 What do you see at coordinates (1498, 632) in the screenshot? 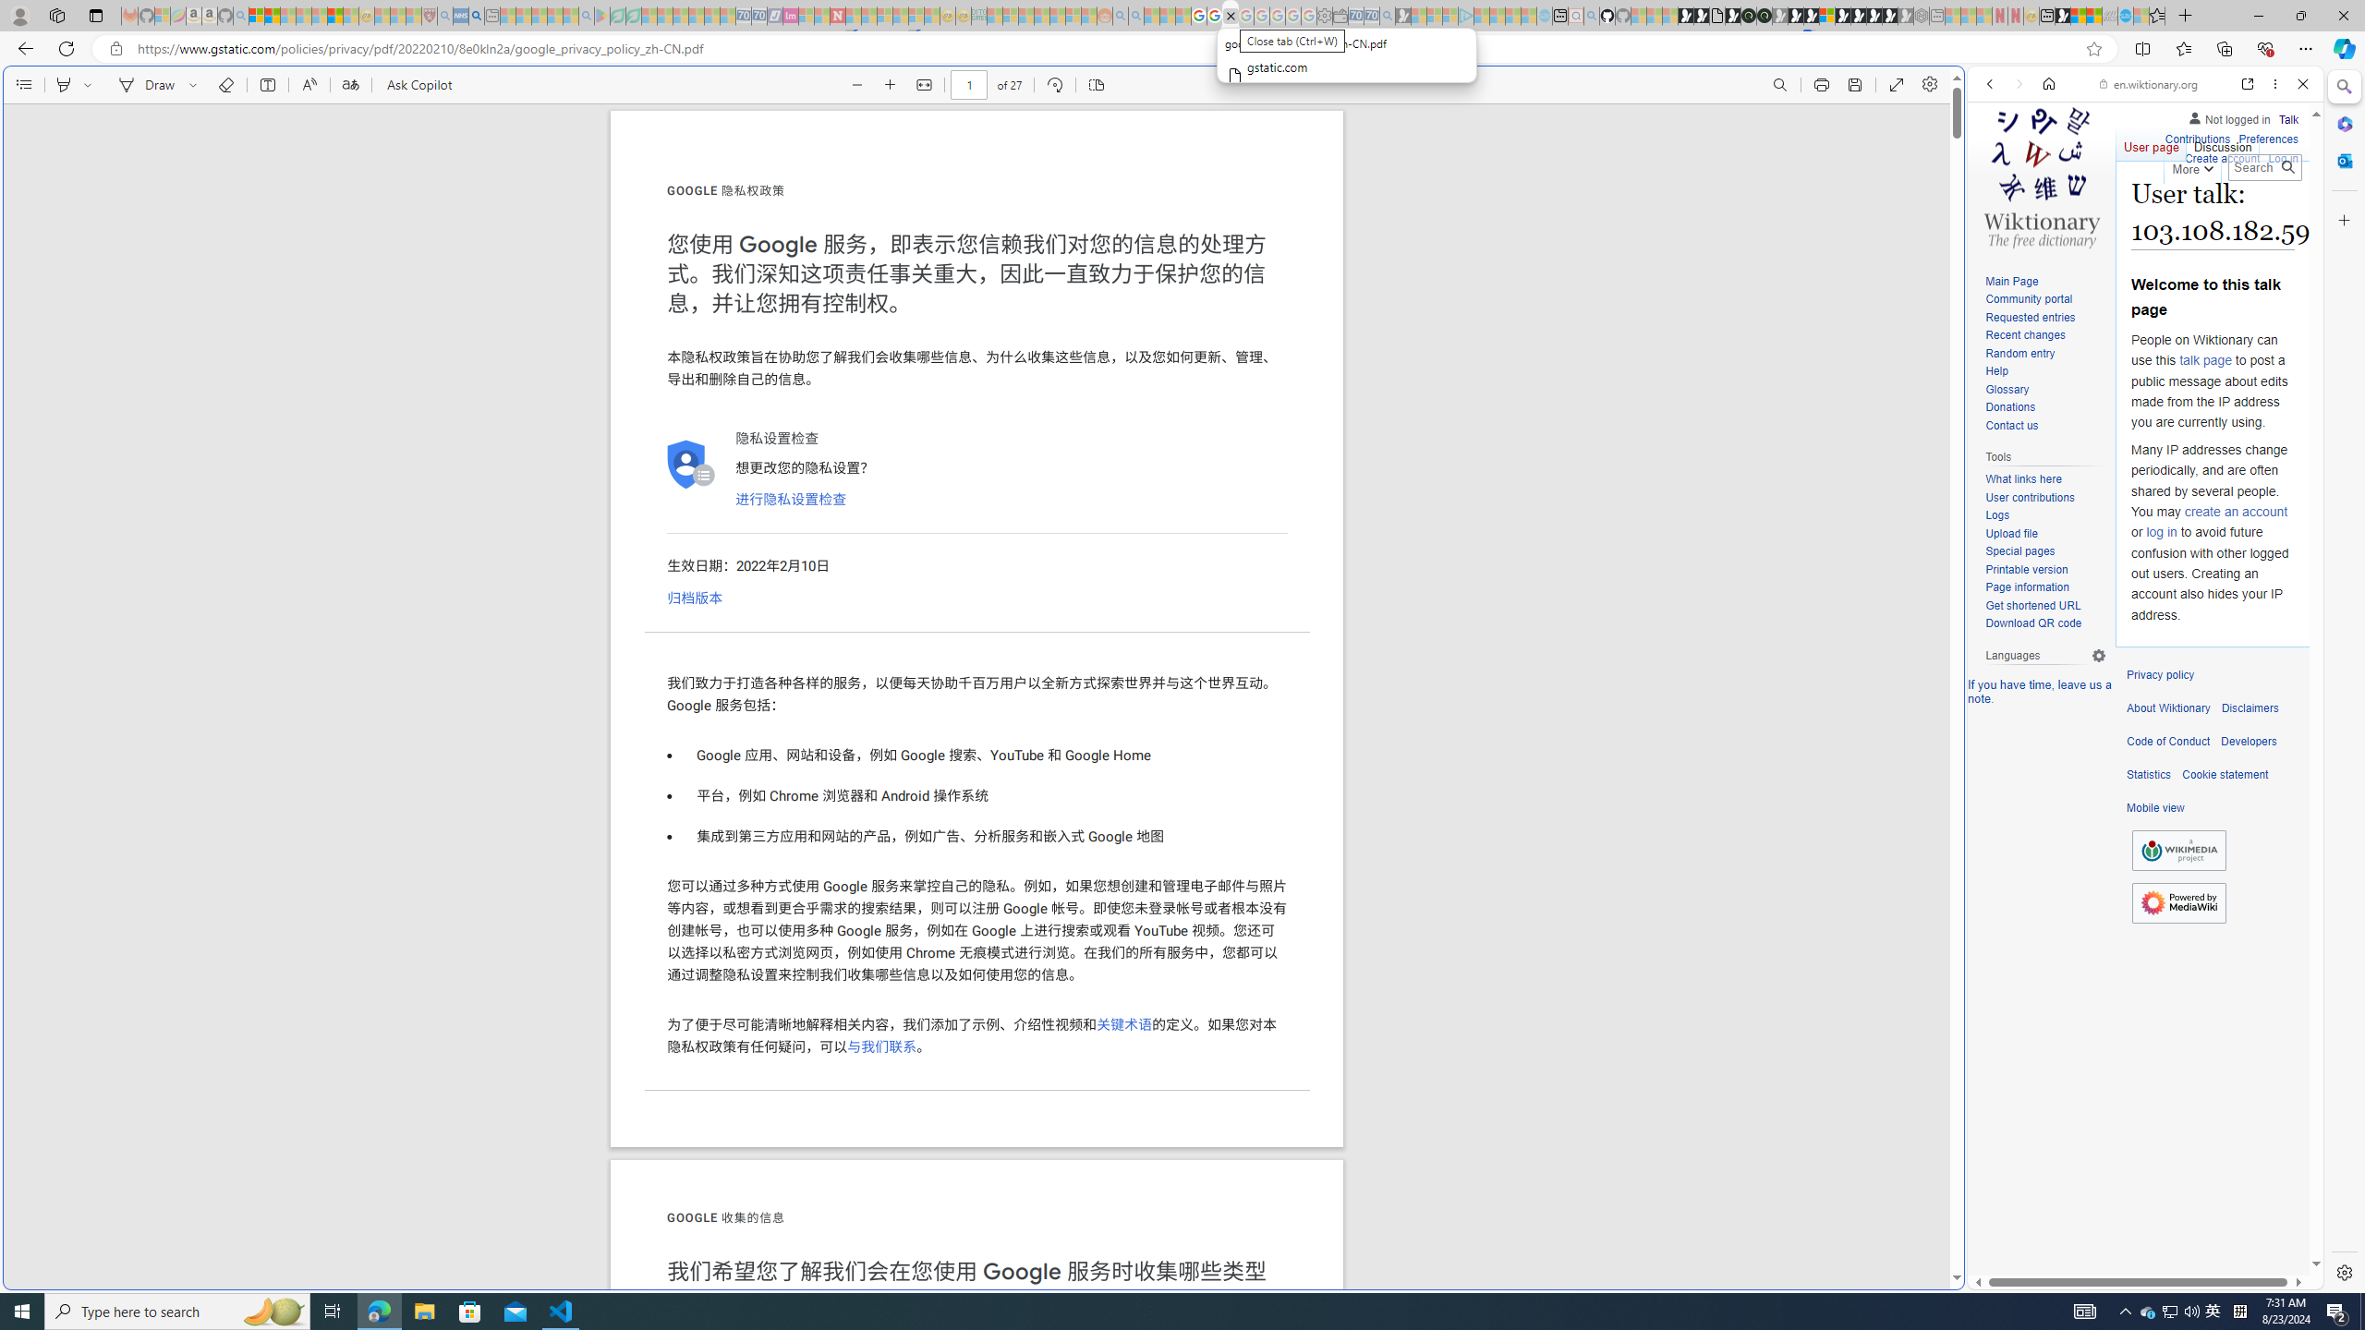
I see `utah sues federal government - Search` at bounding box center [1498, 632].